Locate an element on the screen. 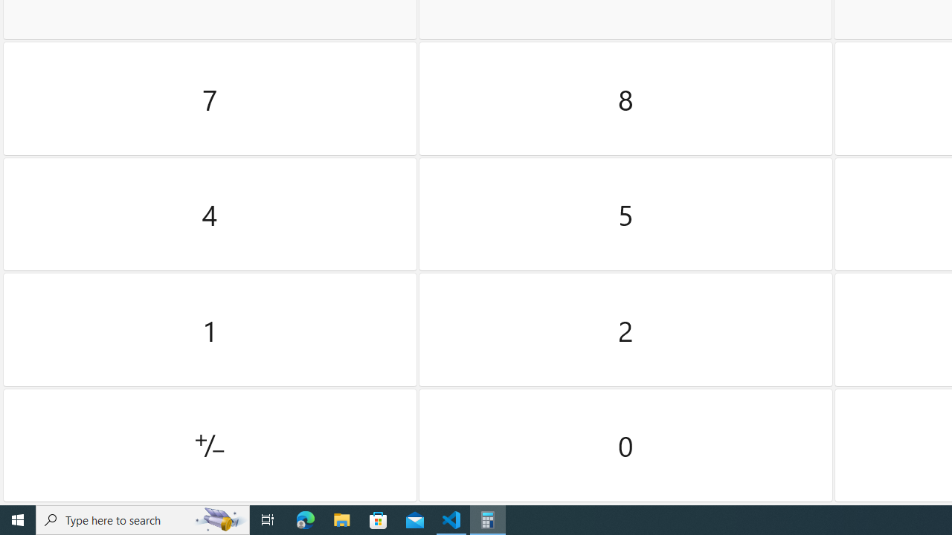  Two is located at coordinates (626, 330).